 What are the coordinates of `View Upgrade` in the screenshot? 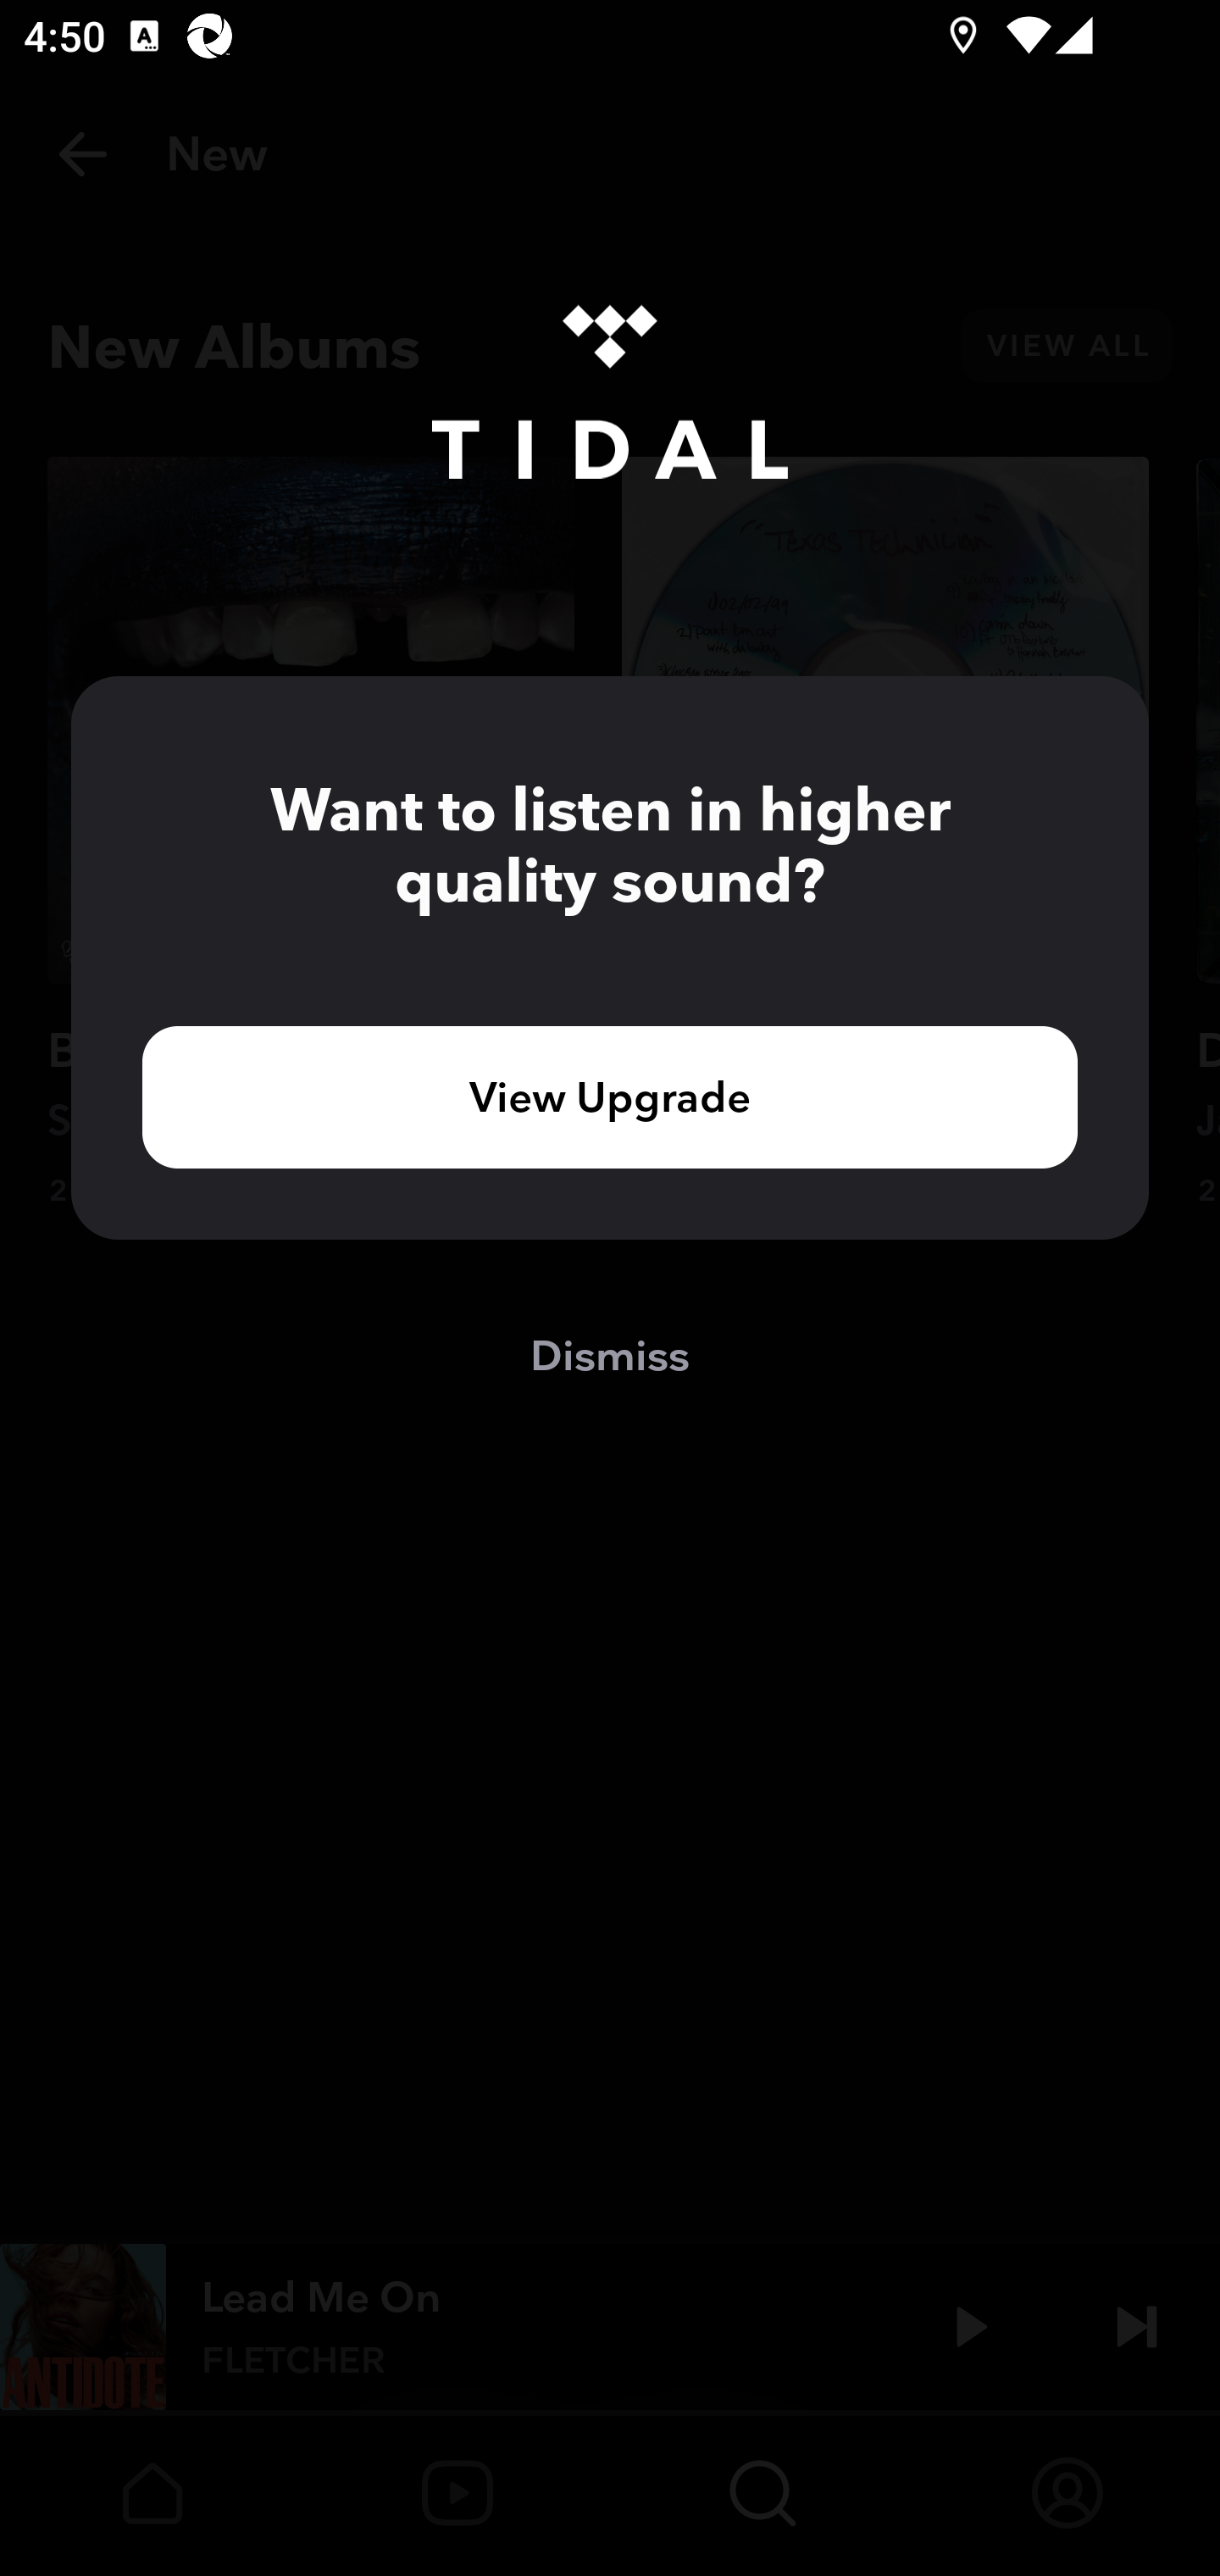 It's located at (610, 1096).